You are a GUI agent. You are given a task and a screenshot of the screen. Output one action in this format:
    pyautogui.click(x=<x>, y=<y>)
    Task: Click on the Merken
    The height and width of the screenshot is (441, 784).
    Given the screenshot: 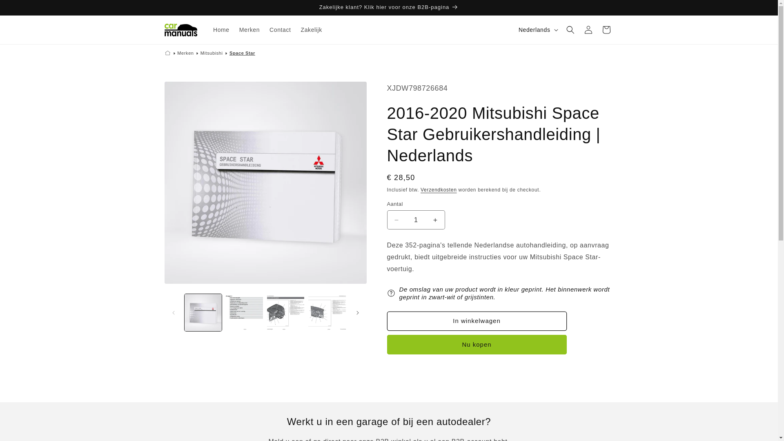 What is the action you would take?
    pyautogui.click(x=185, y=53)
    